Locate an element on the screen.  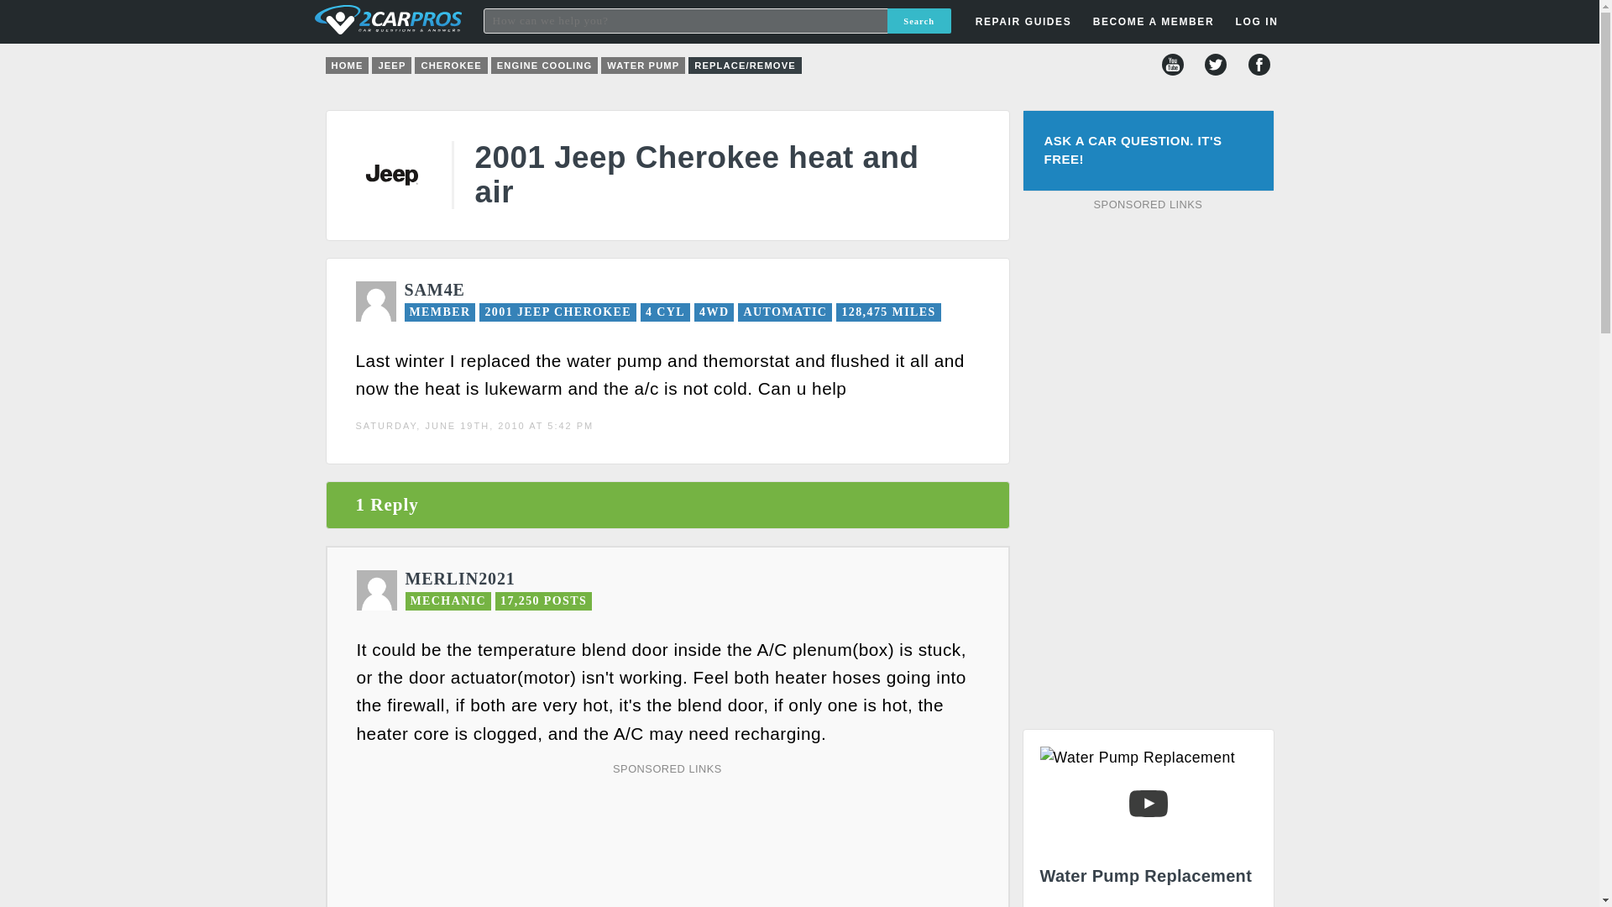
Facebook is located at coordinates (1259, 64).